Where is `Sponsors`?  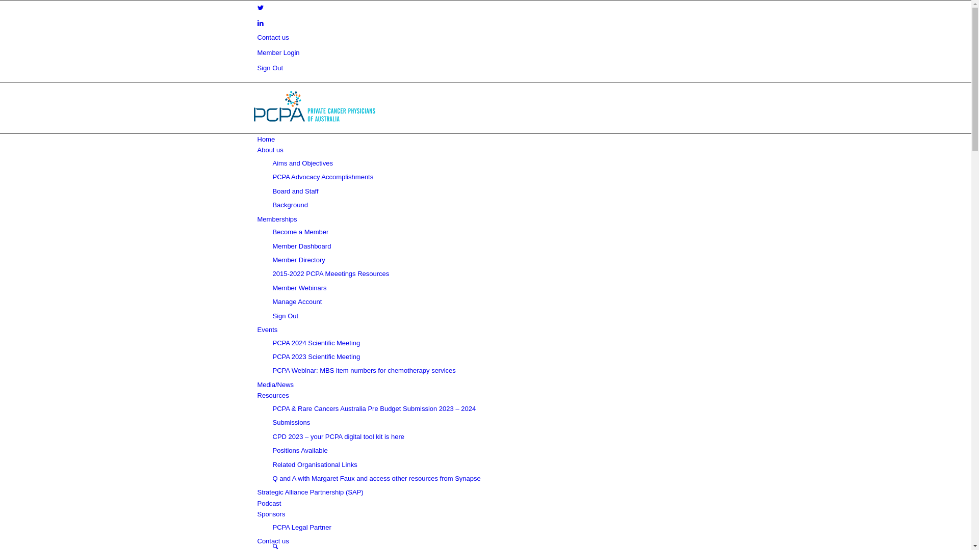
Sponsors is located at coordinates (271, 514).